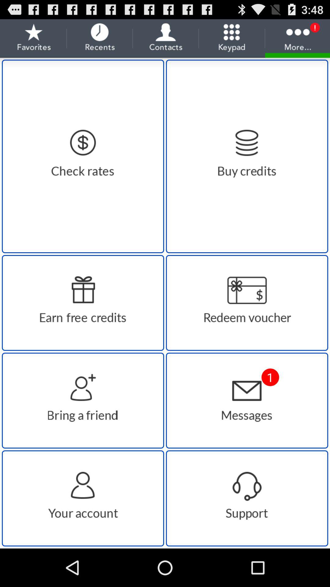 The height and width of the screenshot is (587, 330). What do you see at coordinates (83, 303) in the screenshot?
I see `earn credits` at bounding box center [83, 303].